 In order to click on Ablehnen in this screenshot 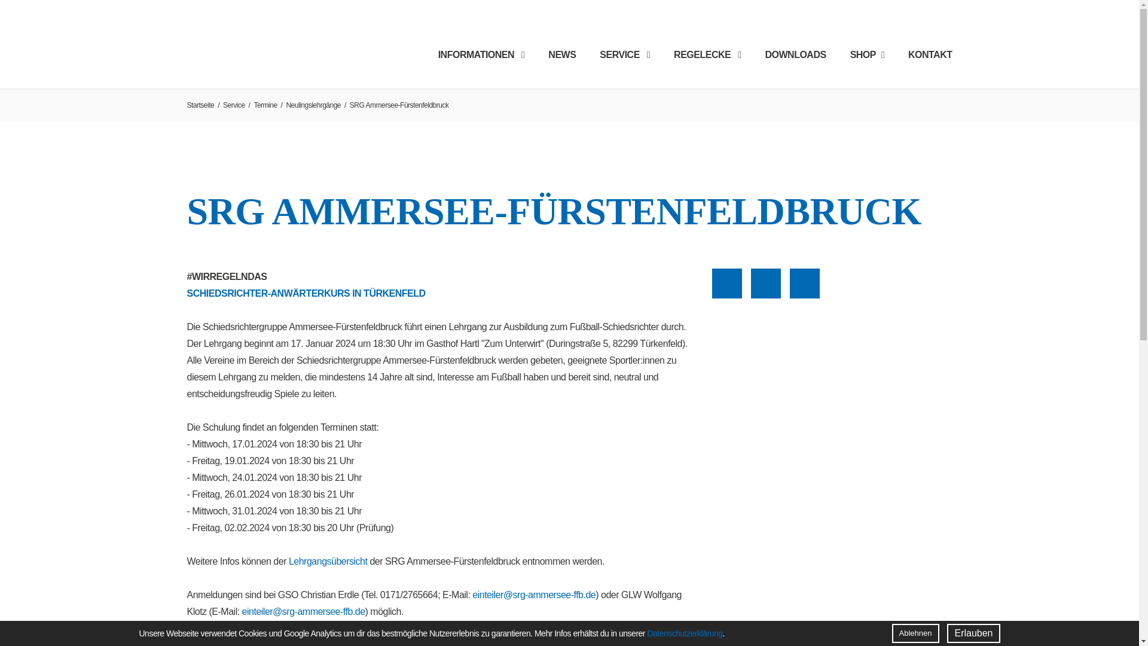, I will do `click(916, 633)`.